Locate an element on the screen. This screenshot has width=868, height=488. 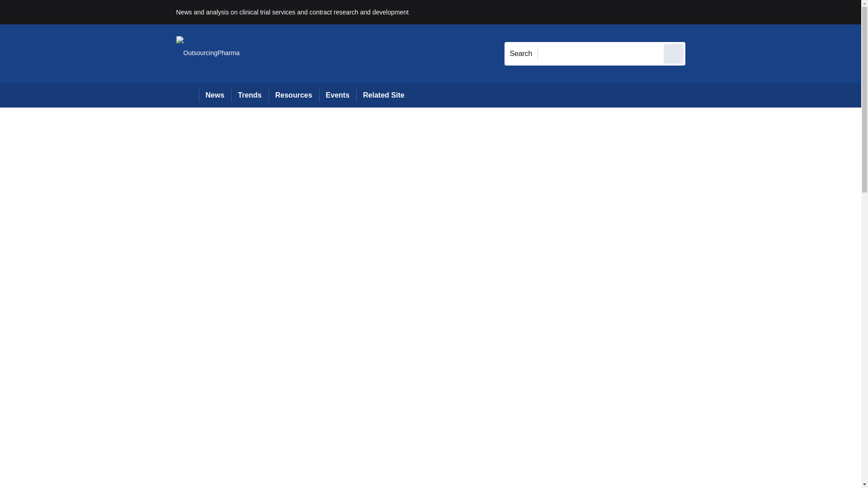
REGISTER is located at coordinates (745, 12).